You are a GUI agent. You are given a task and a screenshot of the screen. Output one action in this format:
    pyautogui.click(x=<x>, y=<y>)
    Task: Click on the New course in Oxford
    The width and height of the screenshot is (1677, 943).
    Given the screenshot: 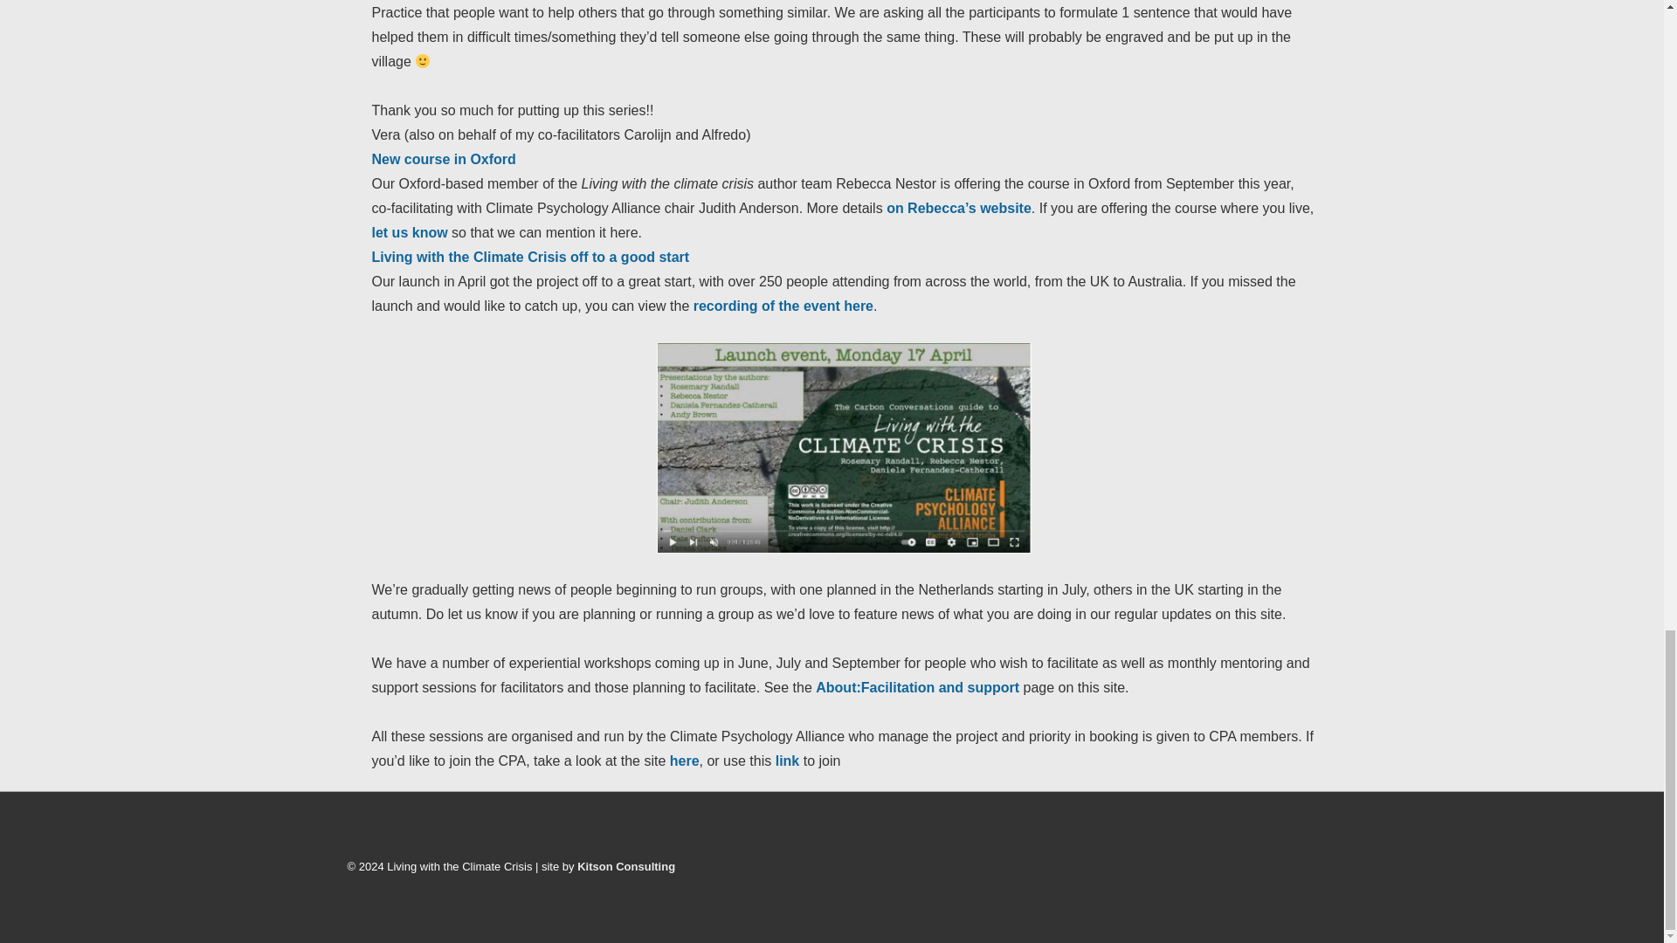 What is the action you would take?
    pyautogui.click(x=444, y=159)
    